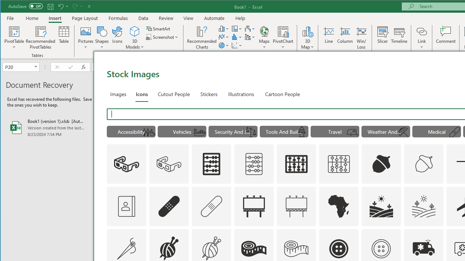 The image size is (465, 261). What do you see at coordinates (86, 38) in the screenshot?
I see `Pictures` at bounding box center [86, 38].